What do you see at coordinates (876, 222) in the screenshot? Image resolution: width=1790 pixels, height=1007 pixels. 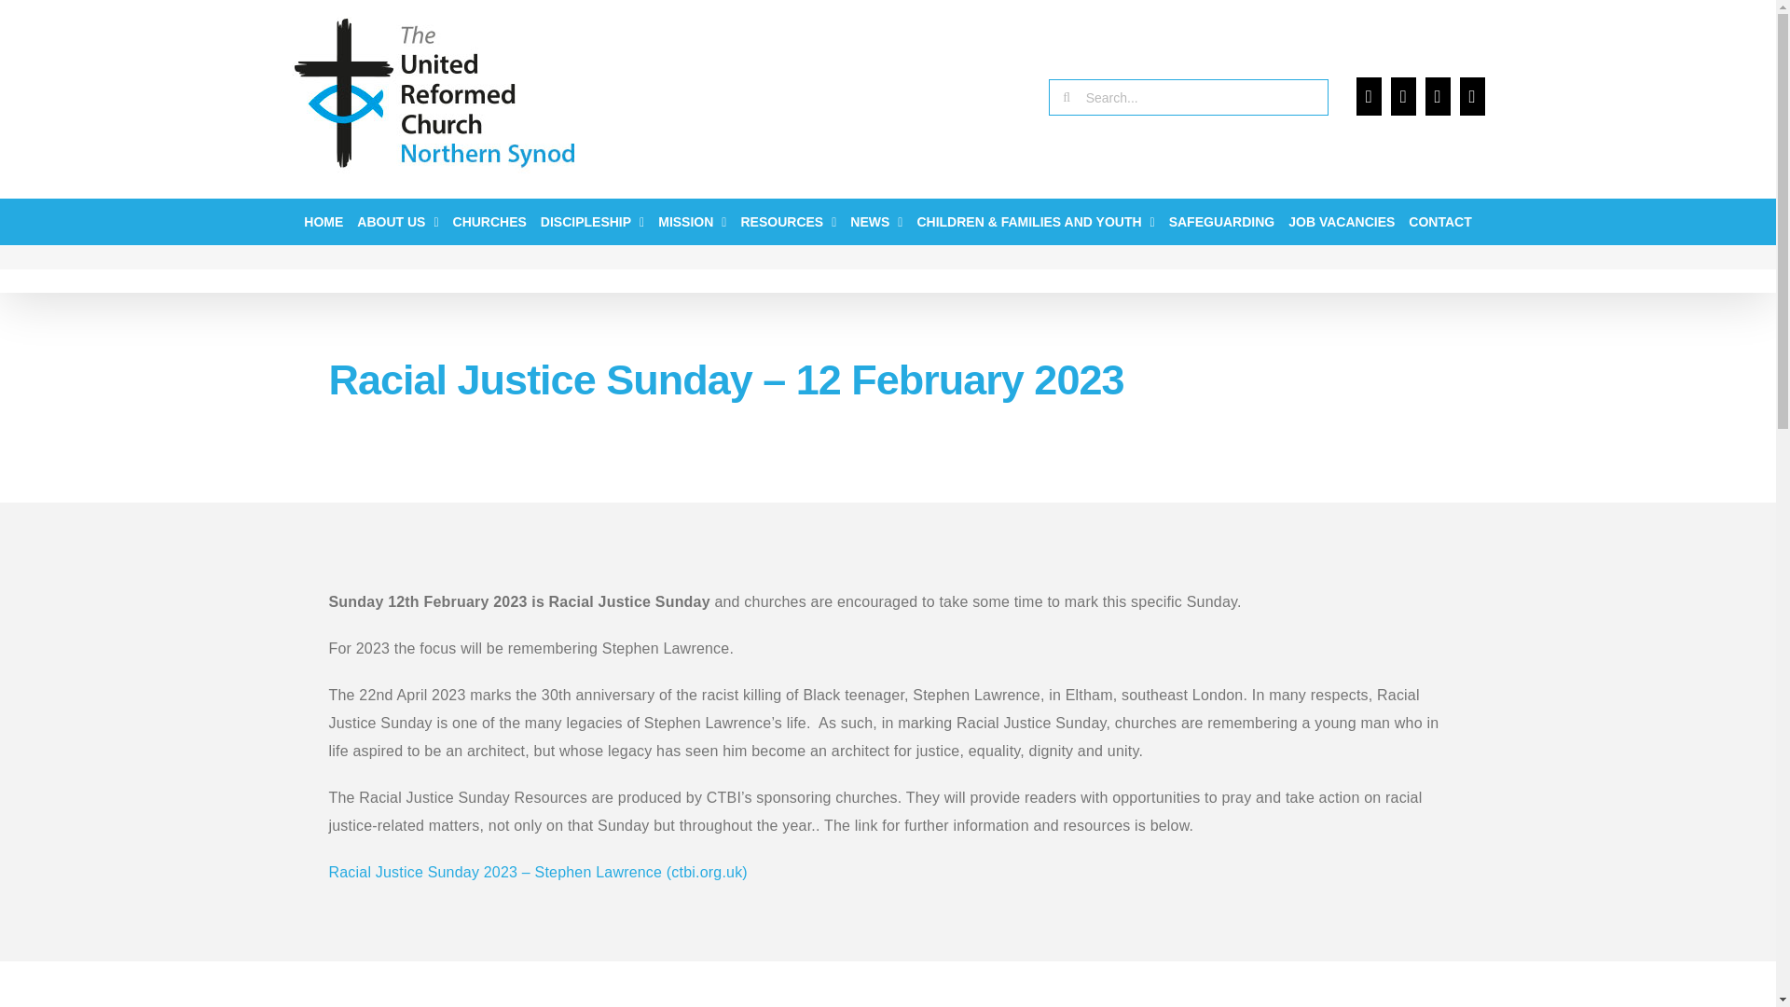 I see `NEWS` at bounding box center [876, 222].